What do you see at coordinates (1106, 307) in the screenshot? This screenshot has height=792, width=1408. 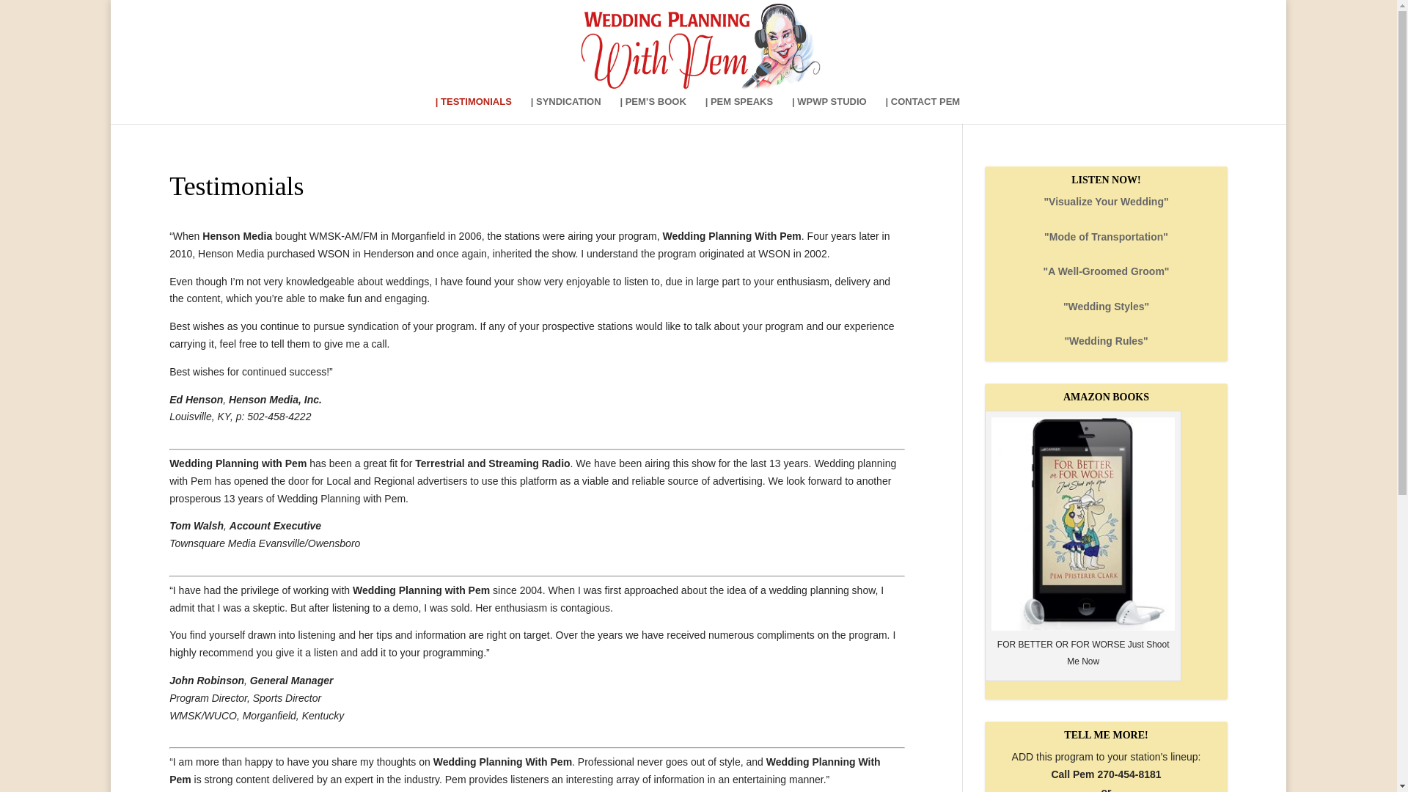 I see `"Wedding Styles"` at bounding box center [1106, 307].